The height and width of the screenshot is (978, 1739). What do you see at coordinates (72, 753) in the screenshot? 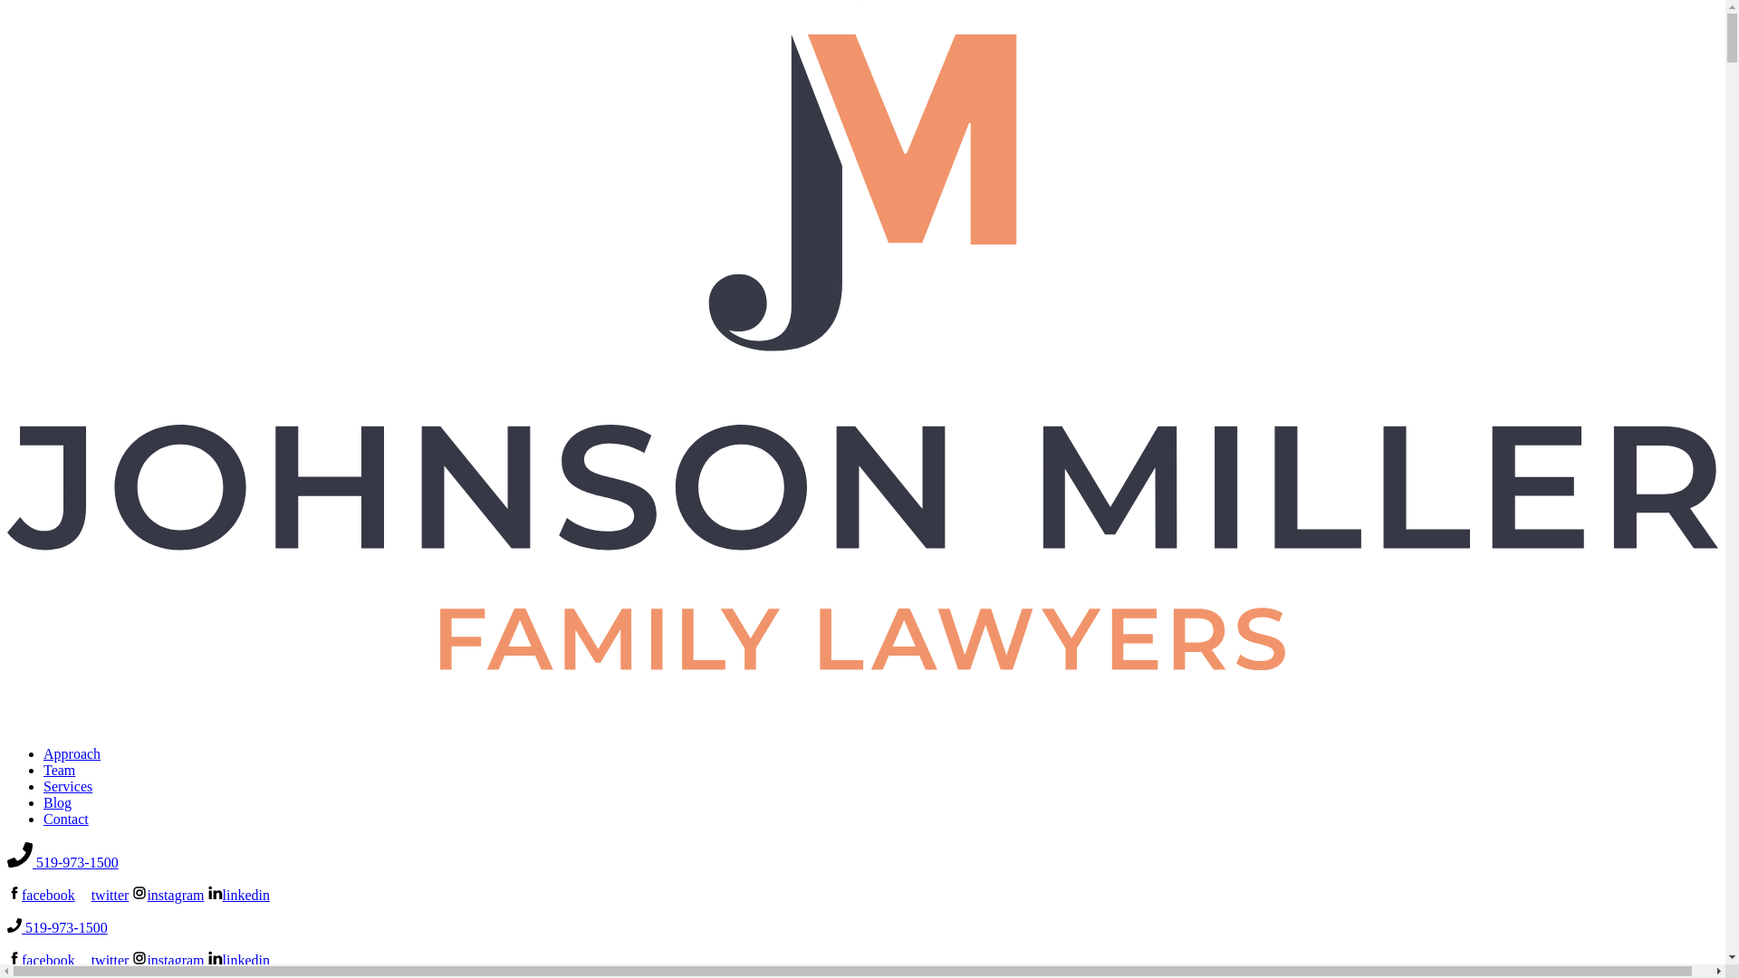
I see `Approach` at bounding box center [72, 753].